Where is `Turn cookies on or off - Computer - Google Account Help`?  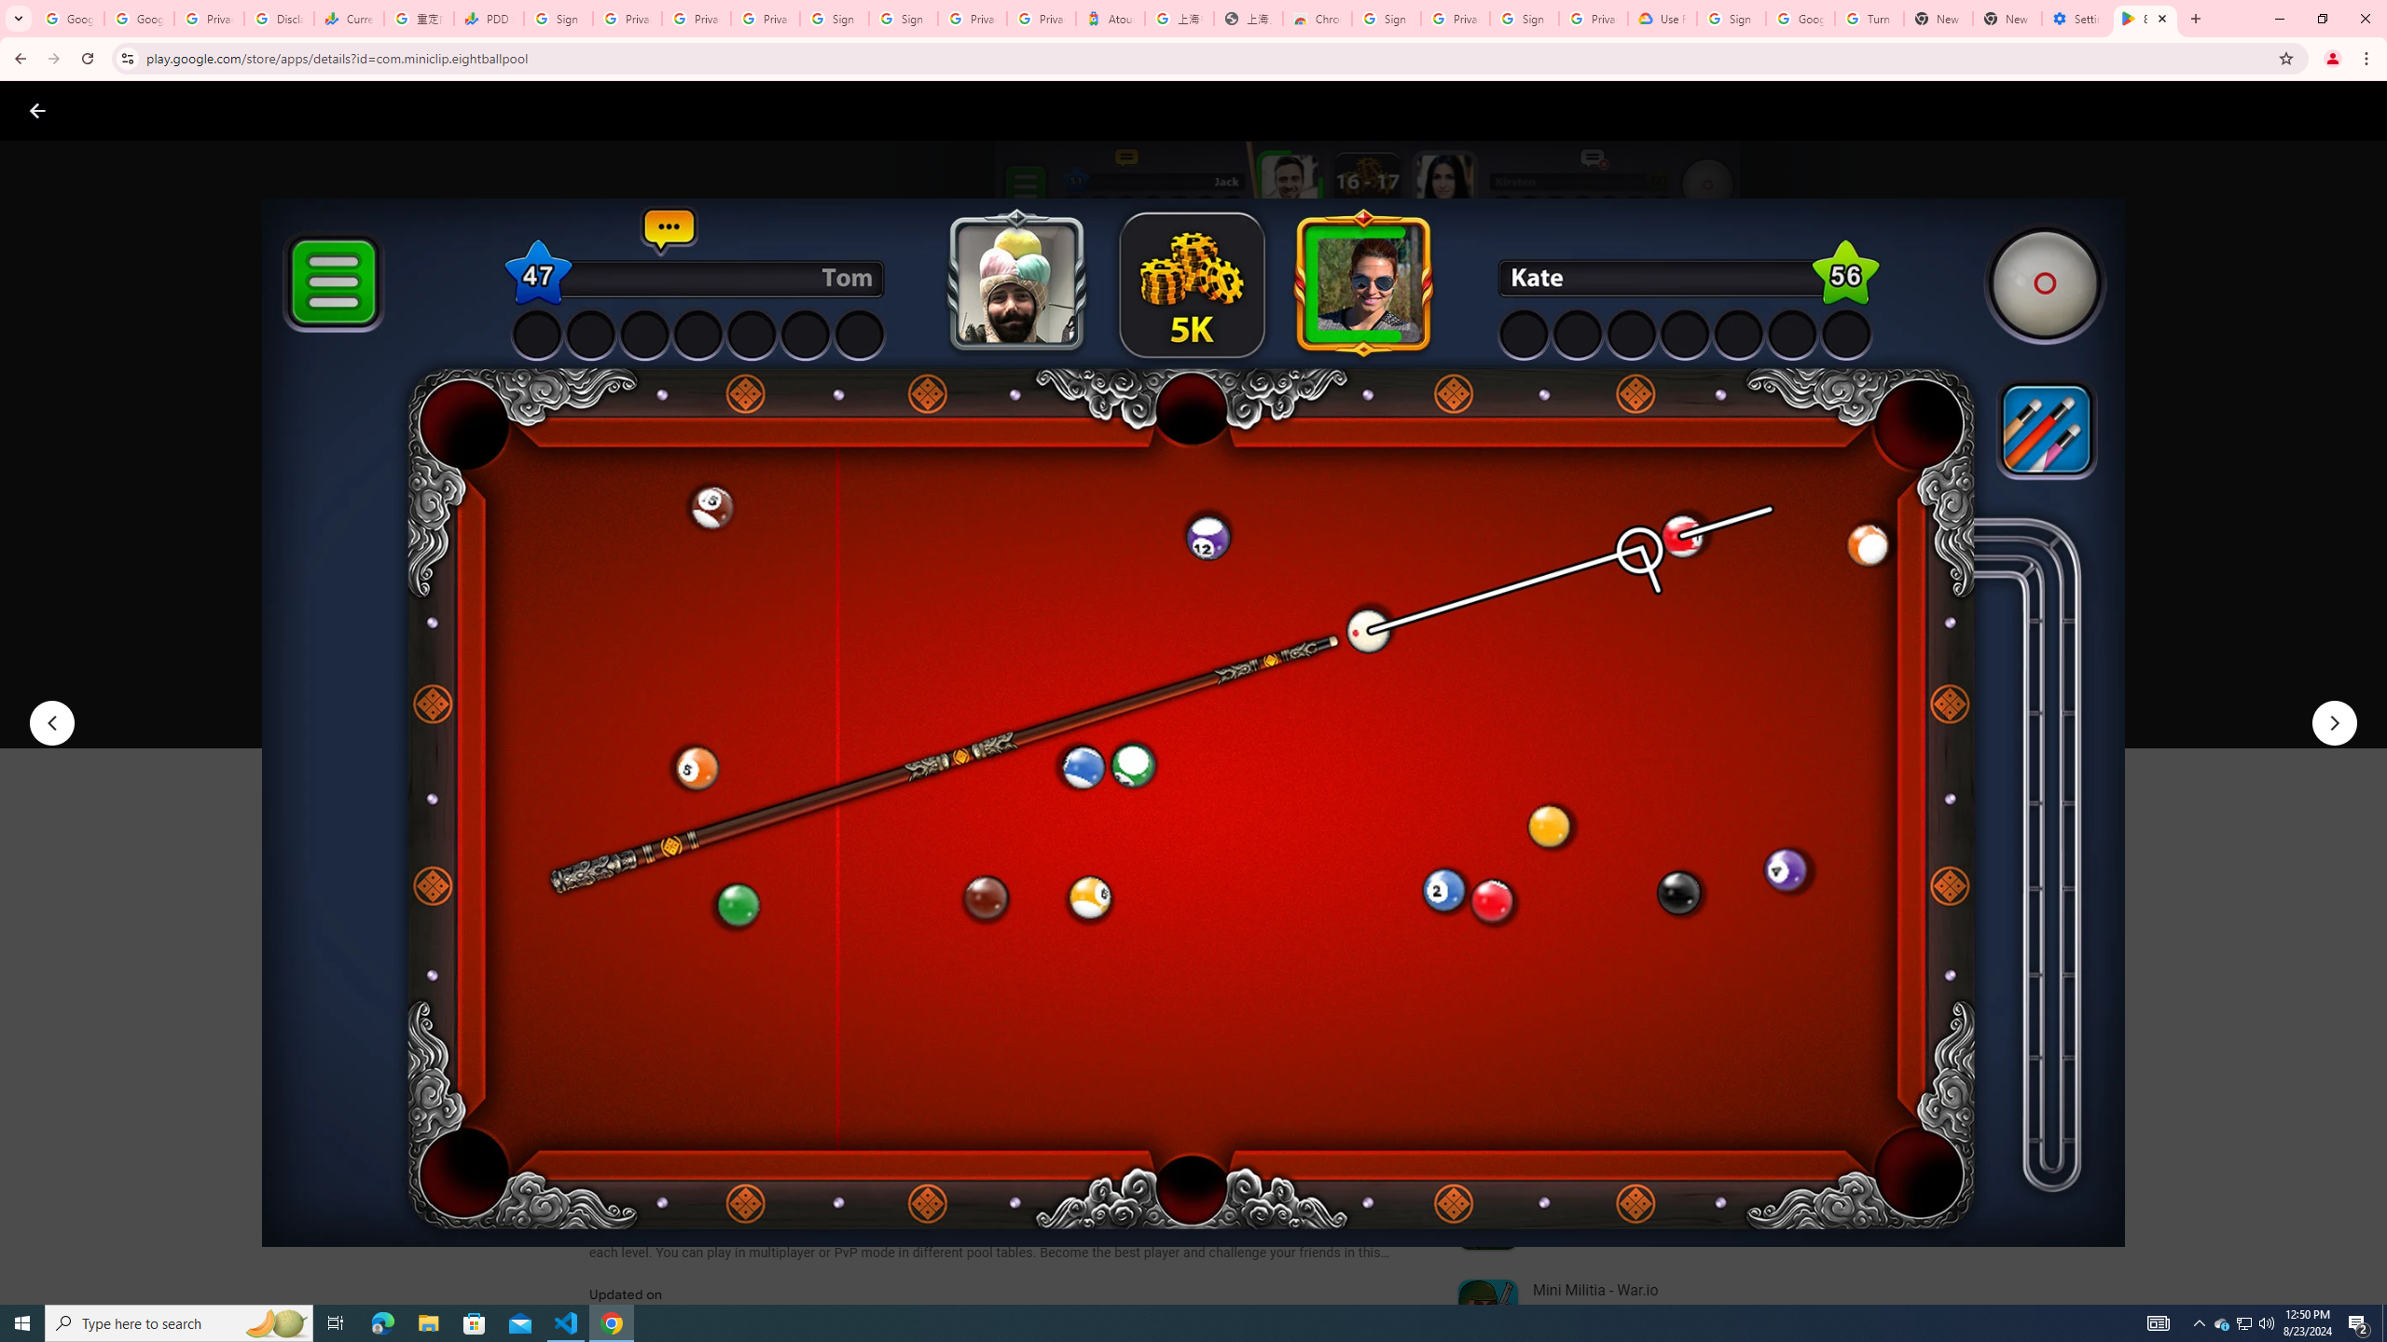 Turn cookies on or off - Computer - Google Account Help is located at coordinates (1869, 19).